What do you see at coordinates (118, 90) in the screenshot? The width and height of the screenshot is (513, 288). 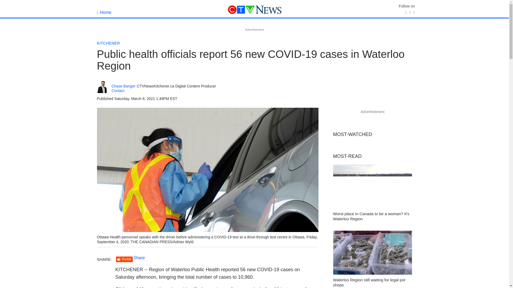 I see `Contact` at bounding box center [118, 90].